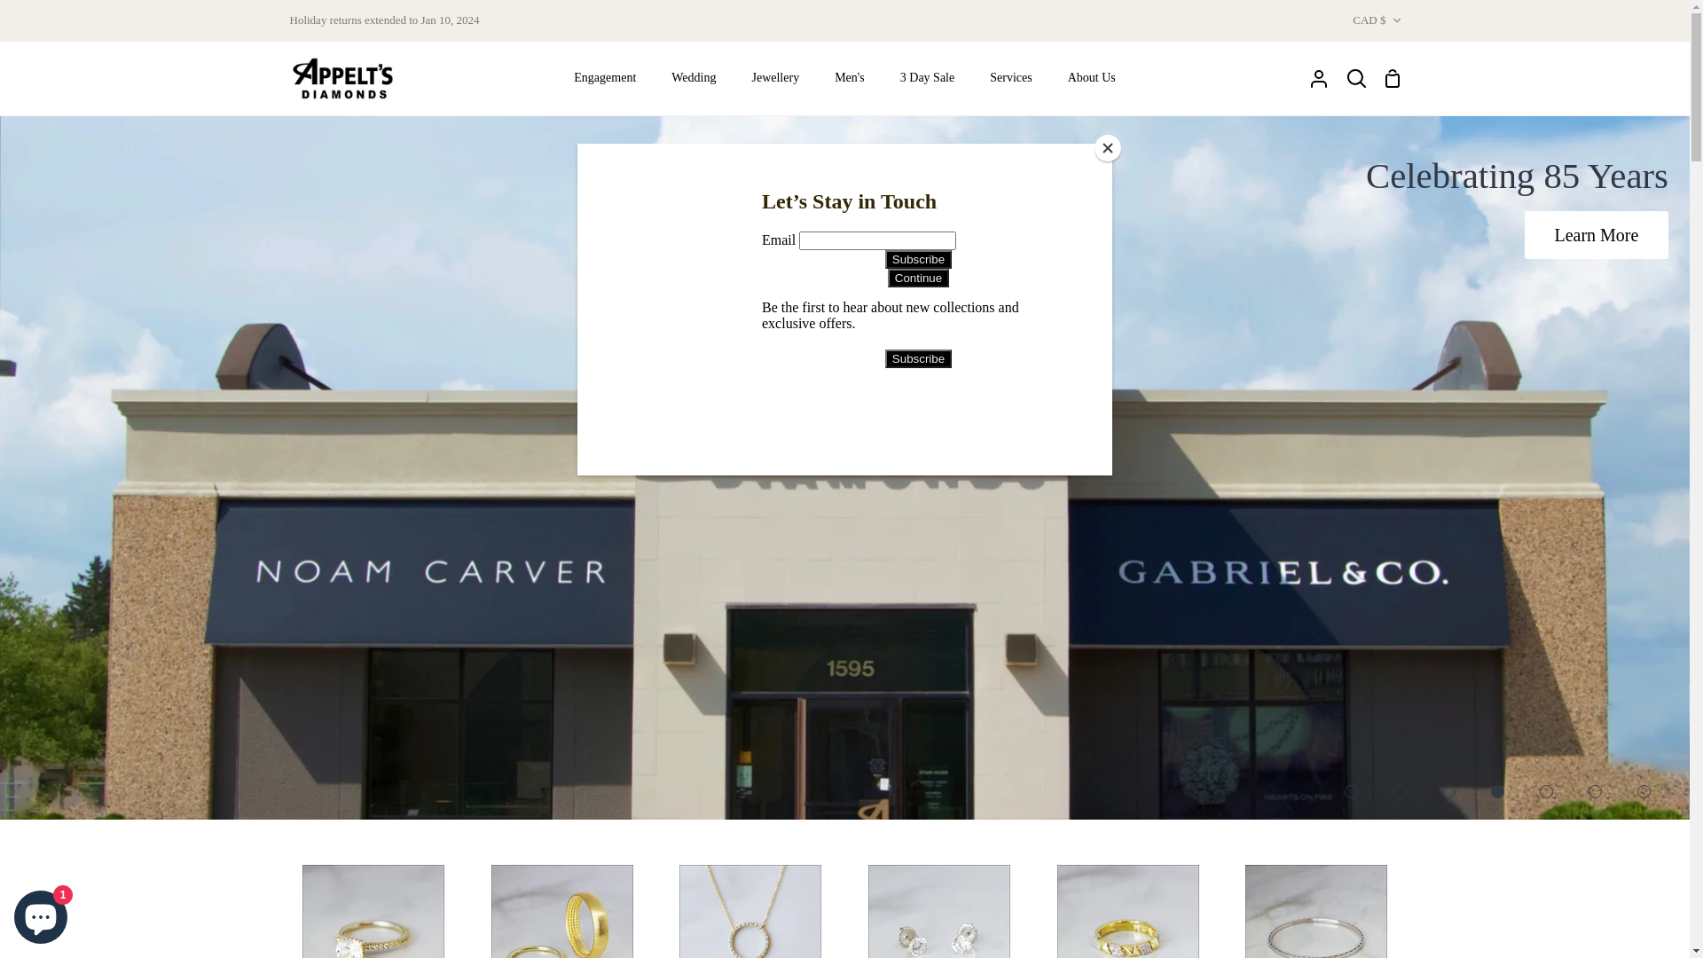  Describe the element at coordinates (694, 78) in the screenshot. I see `Wedding` at that location.